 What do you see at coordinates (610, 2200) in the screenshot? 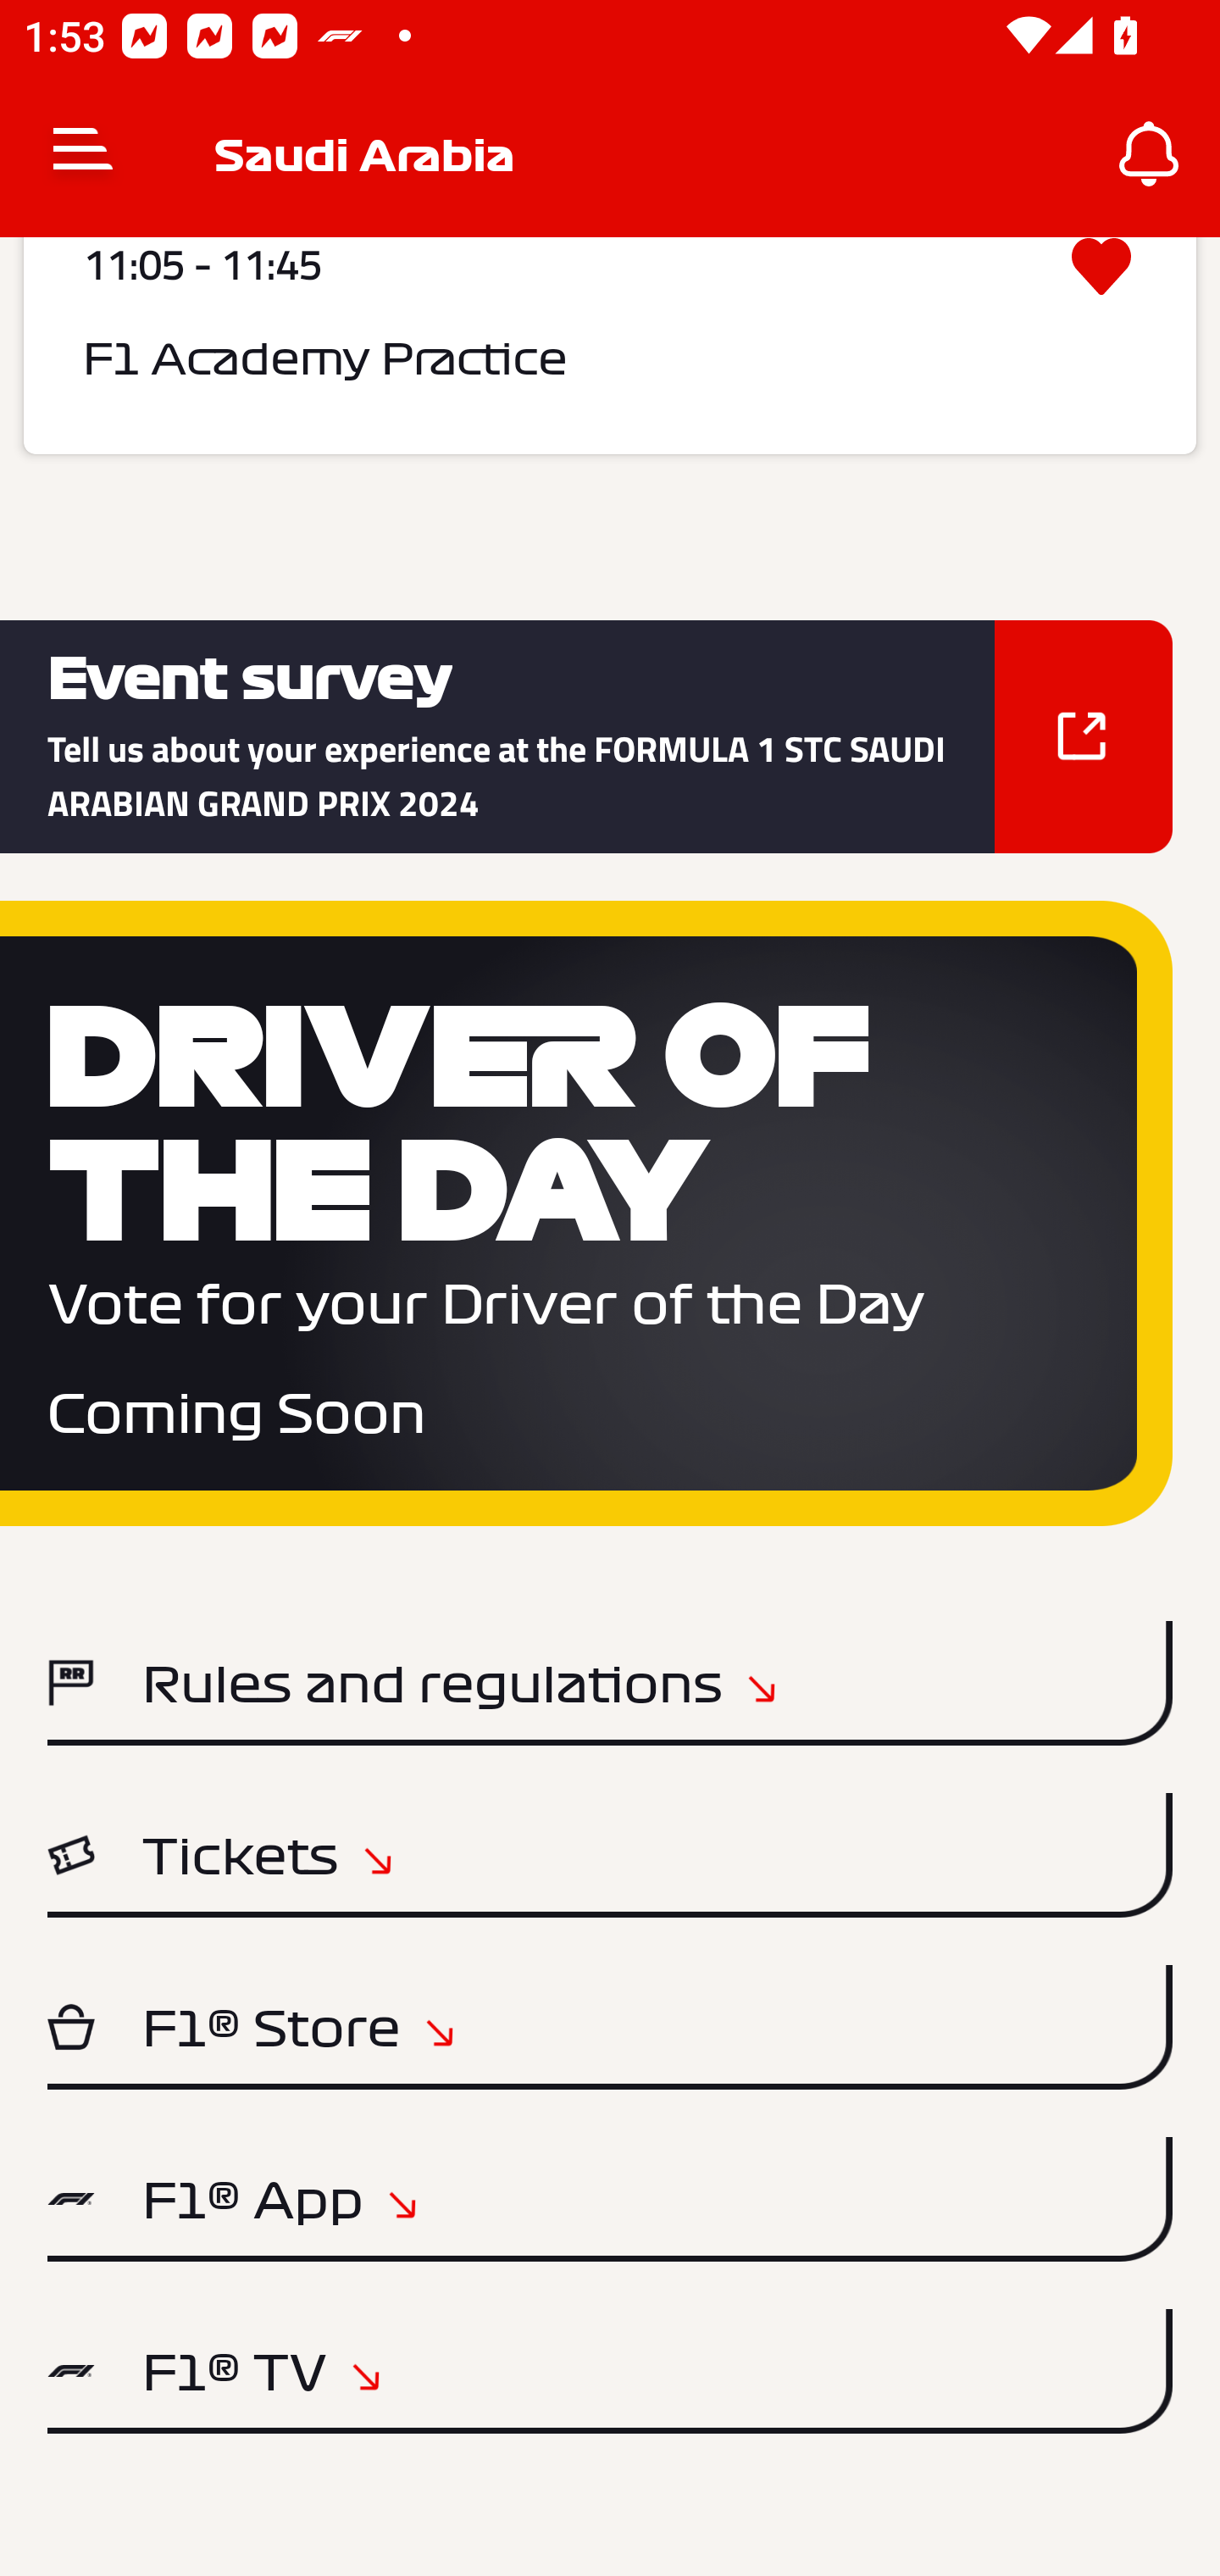
I see `F1® App` at bounding box center [610, 2200].